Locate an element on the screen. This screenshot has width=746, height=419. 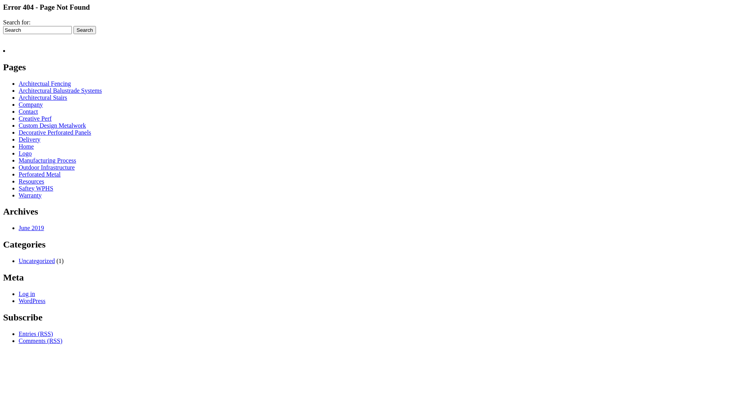
Decorative Perforated Panels is located at coordinates (55, 133).